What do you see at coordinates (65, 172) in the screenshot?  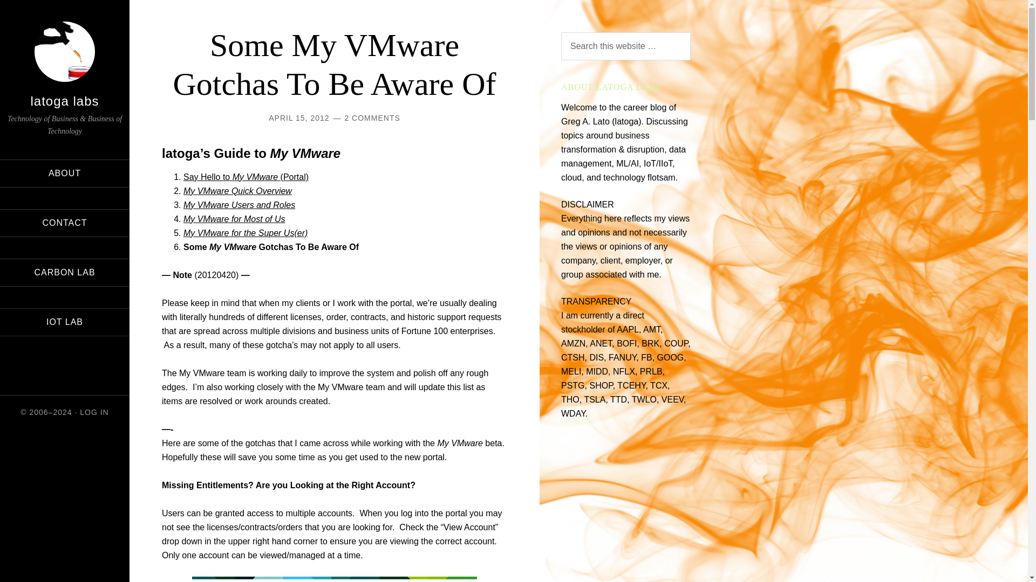 I see `ABOUT` at bounding box center [65, 172].